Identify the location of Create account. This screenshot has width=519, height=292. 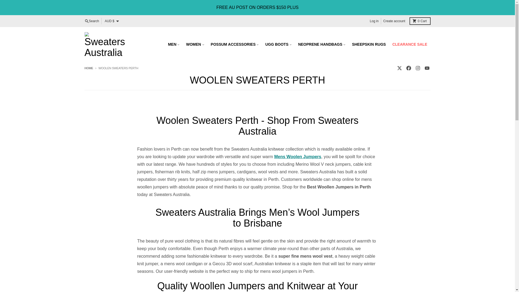
(394, 21).